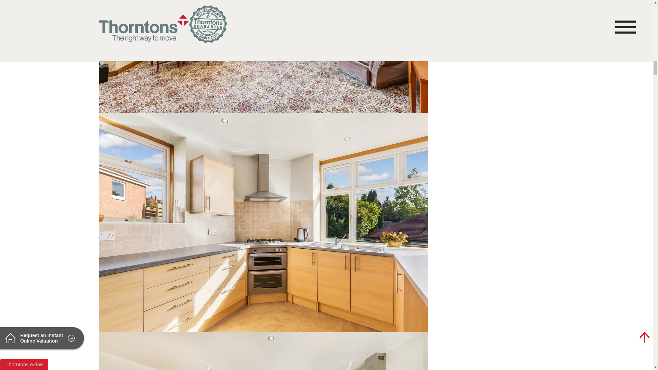 This screenshot has width=658, height=370. What do you see at coordinates (263, 351) in the screenshot?
I see `Picture 9 of 24` at bounding box center [263, 351].